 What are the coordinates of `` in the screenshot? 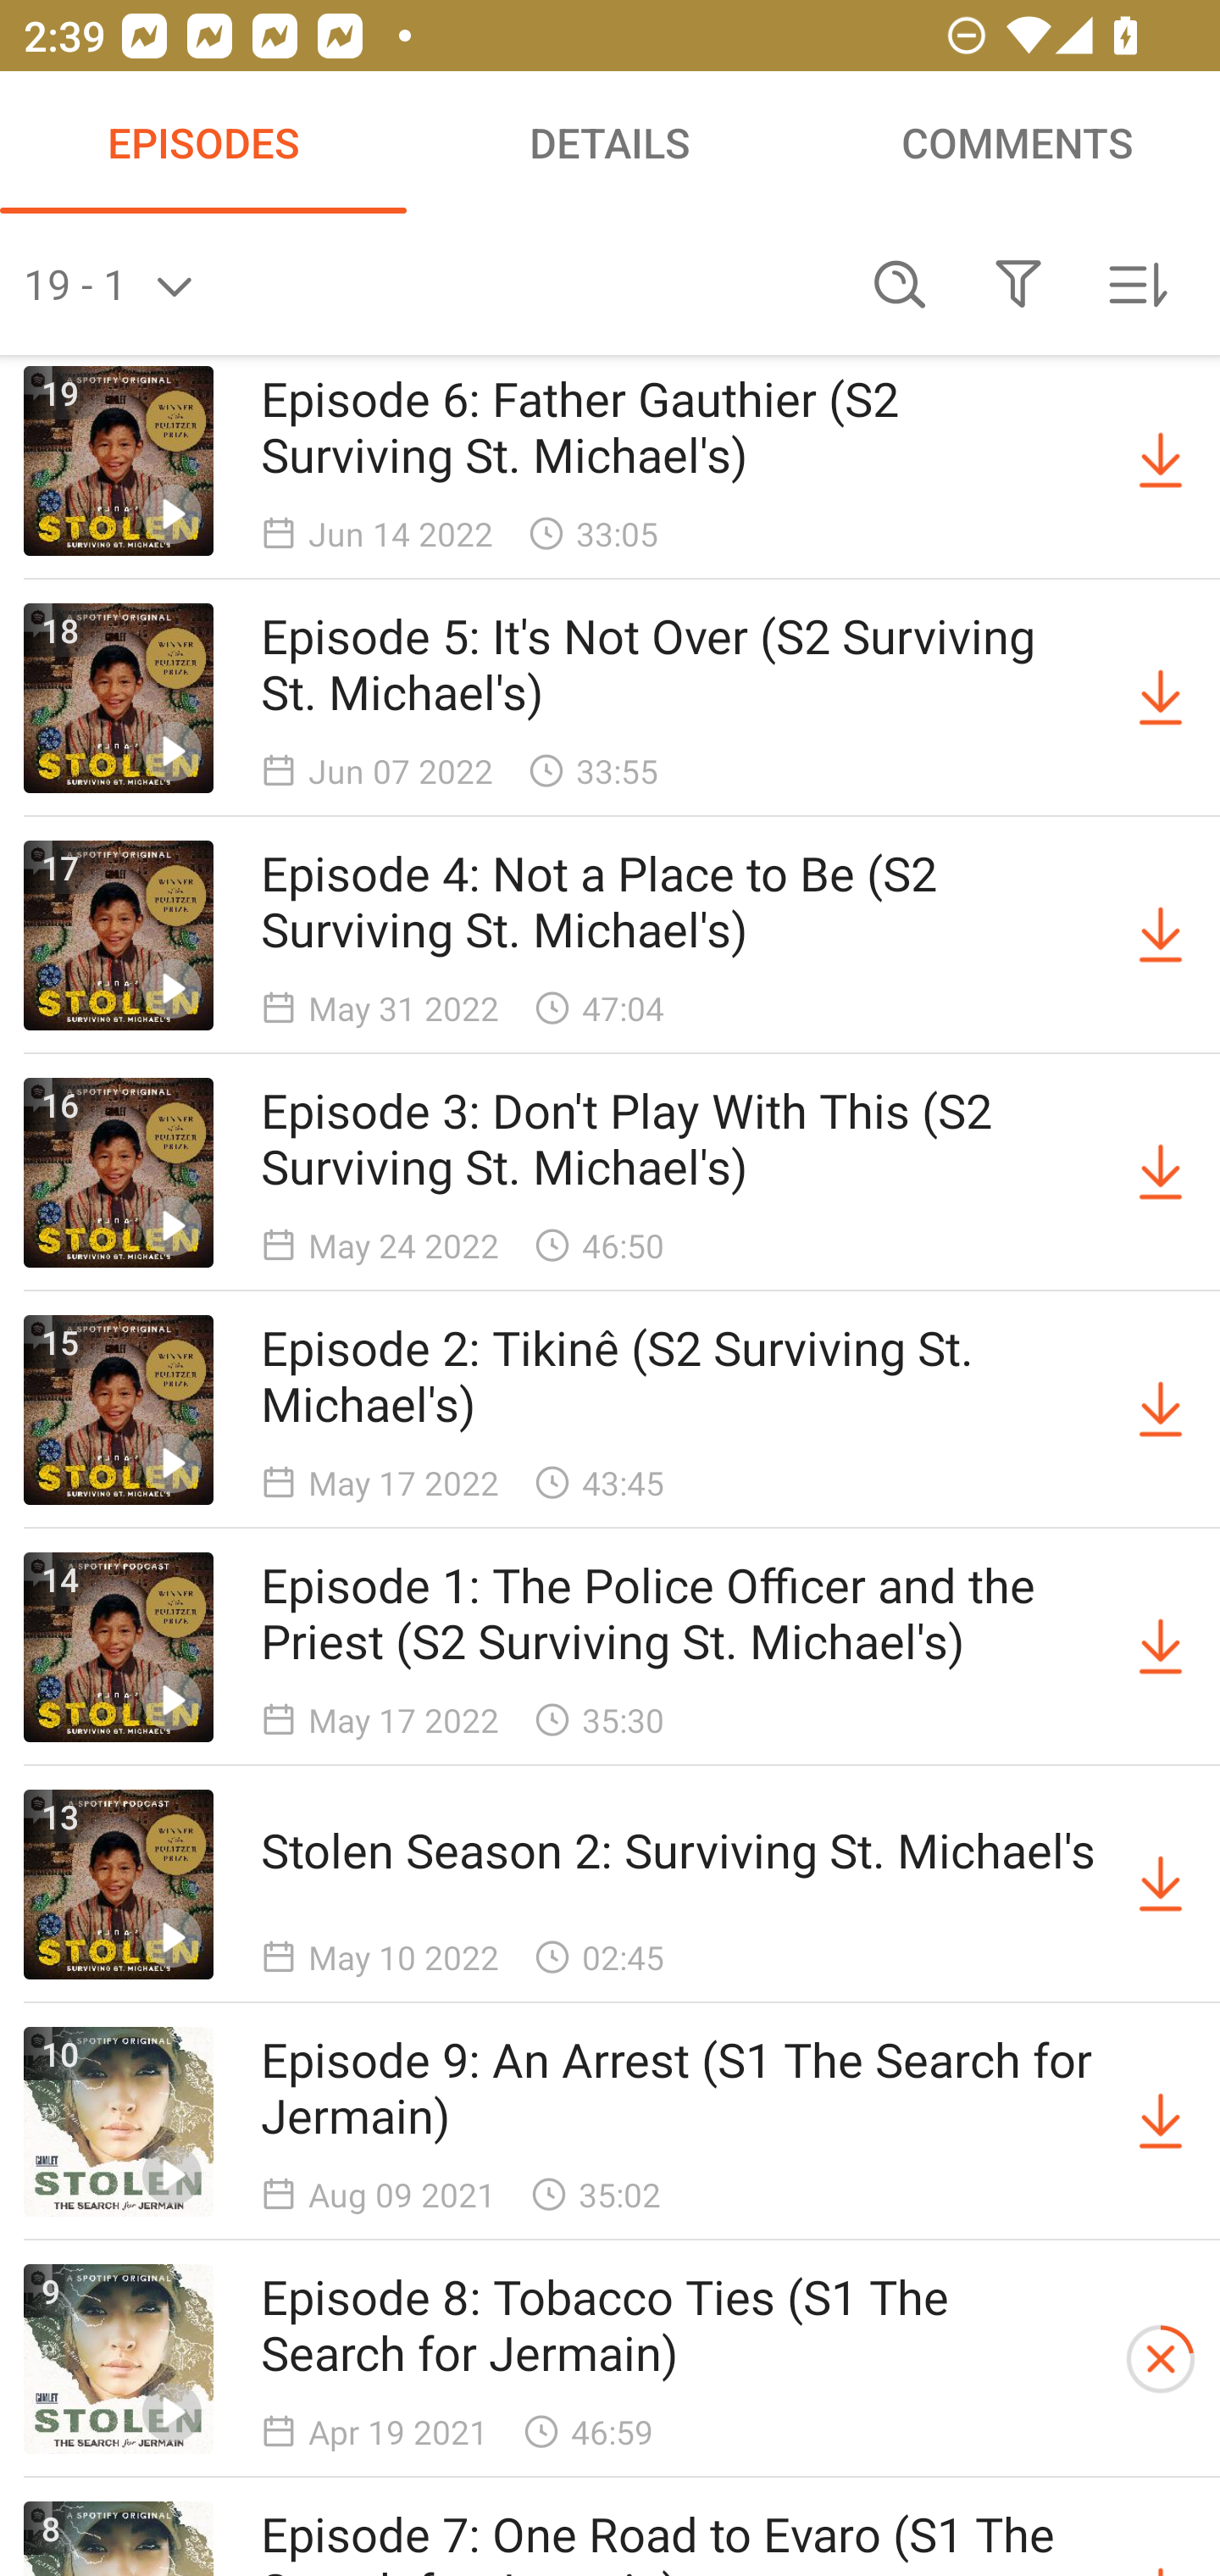 It's located at (1018, 285).